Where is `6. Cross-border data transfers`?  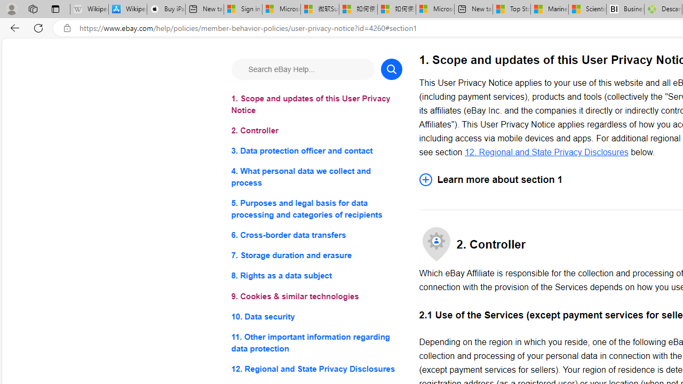
6. Cross-border data transfers is located at coordinates (316, 235).